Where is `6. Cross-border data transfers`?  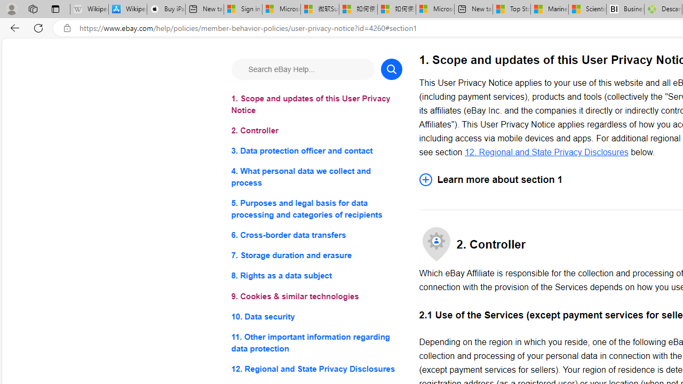
6. Cross-border data transfers is located at coordinates (316, 235).